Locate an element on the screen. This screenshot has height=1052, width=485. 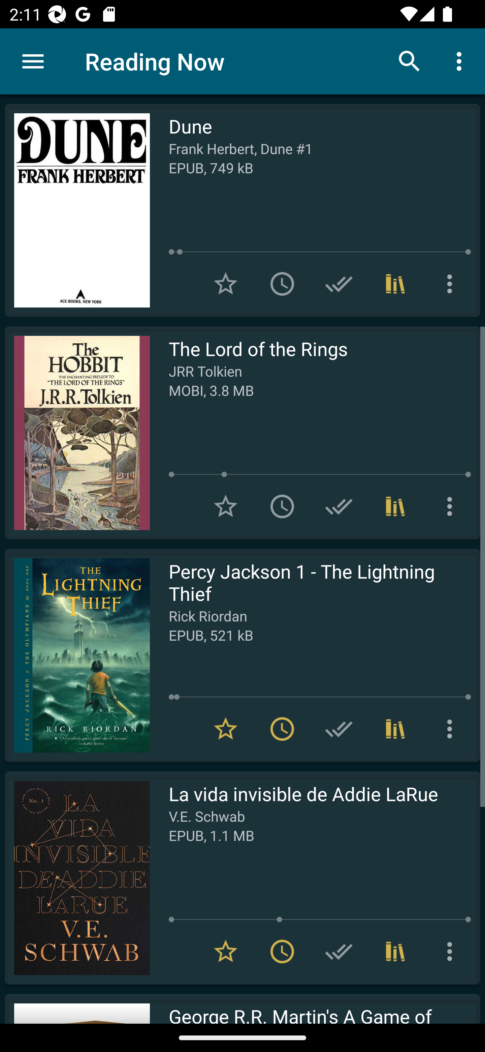
Collections (1) is located at coordinates (395, 729).